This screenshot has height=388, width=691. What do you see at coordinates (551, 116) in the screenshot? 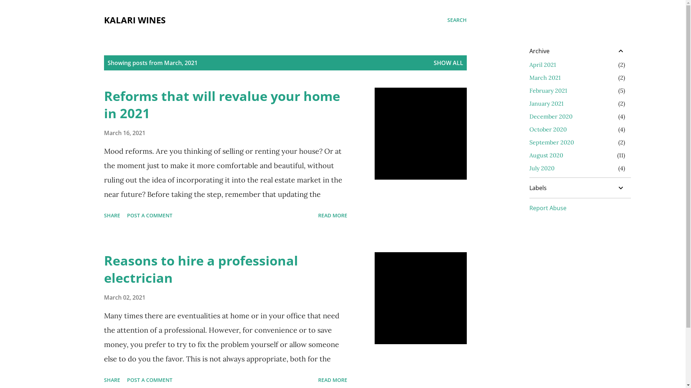
I see `December 2020
4` at bounding box center [551, 116].